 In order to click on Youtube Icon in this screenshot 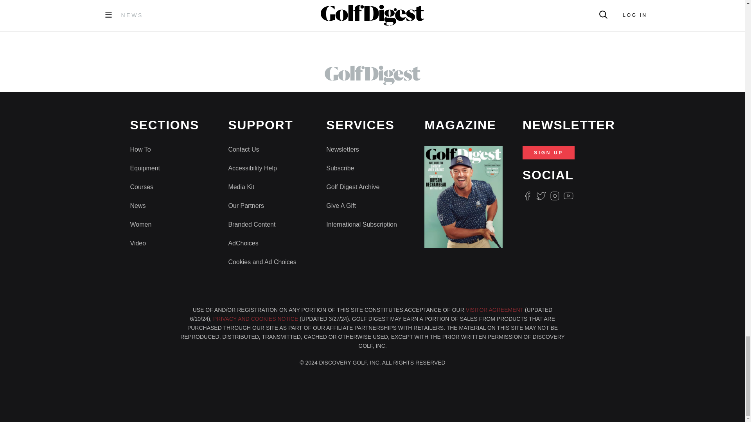, I will do `click(569, 196)`.